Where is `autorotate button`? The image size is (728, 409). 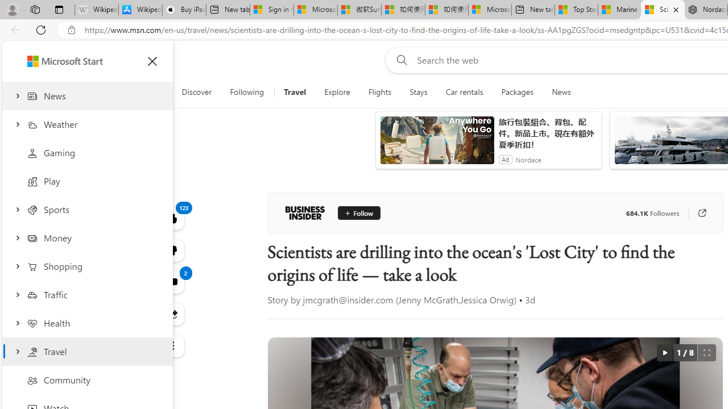
autorotate button is located at coordinates (664, 352).